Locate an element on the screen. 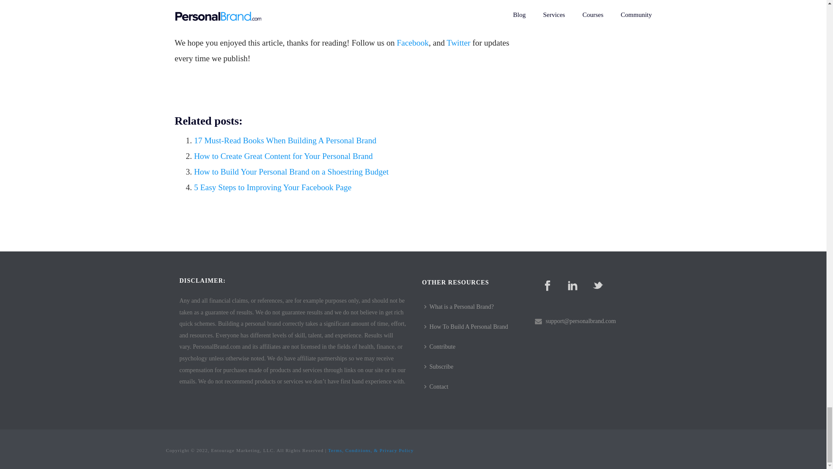 This screenshot has width=833, height=469. 17 Must-Read Books When Building A Personal Brand is located at coordinates (285, 140).